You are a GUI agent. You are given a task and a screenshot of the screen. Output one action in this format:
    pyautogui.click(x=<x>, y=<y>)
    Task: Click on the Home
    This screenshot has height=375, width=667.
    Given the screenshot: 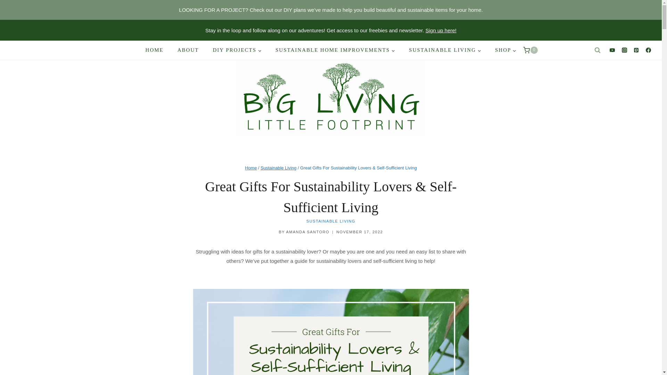 What is the action you would take?
    pyautogui.click(x=251, y=168)
    